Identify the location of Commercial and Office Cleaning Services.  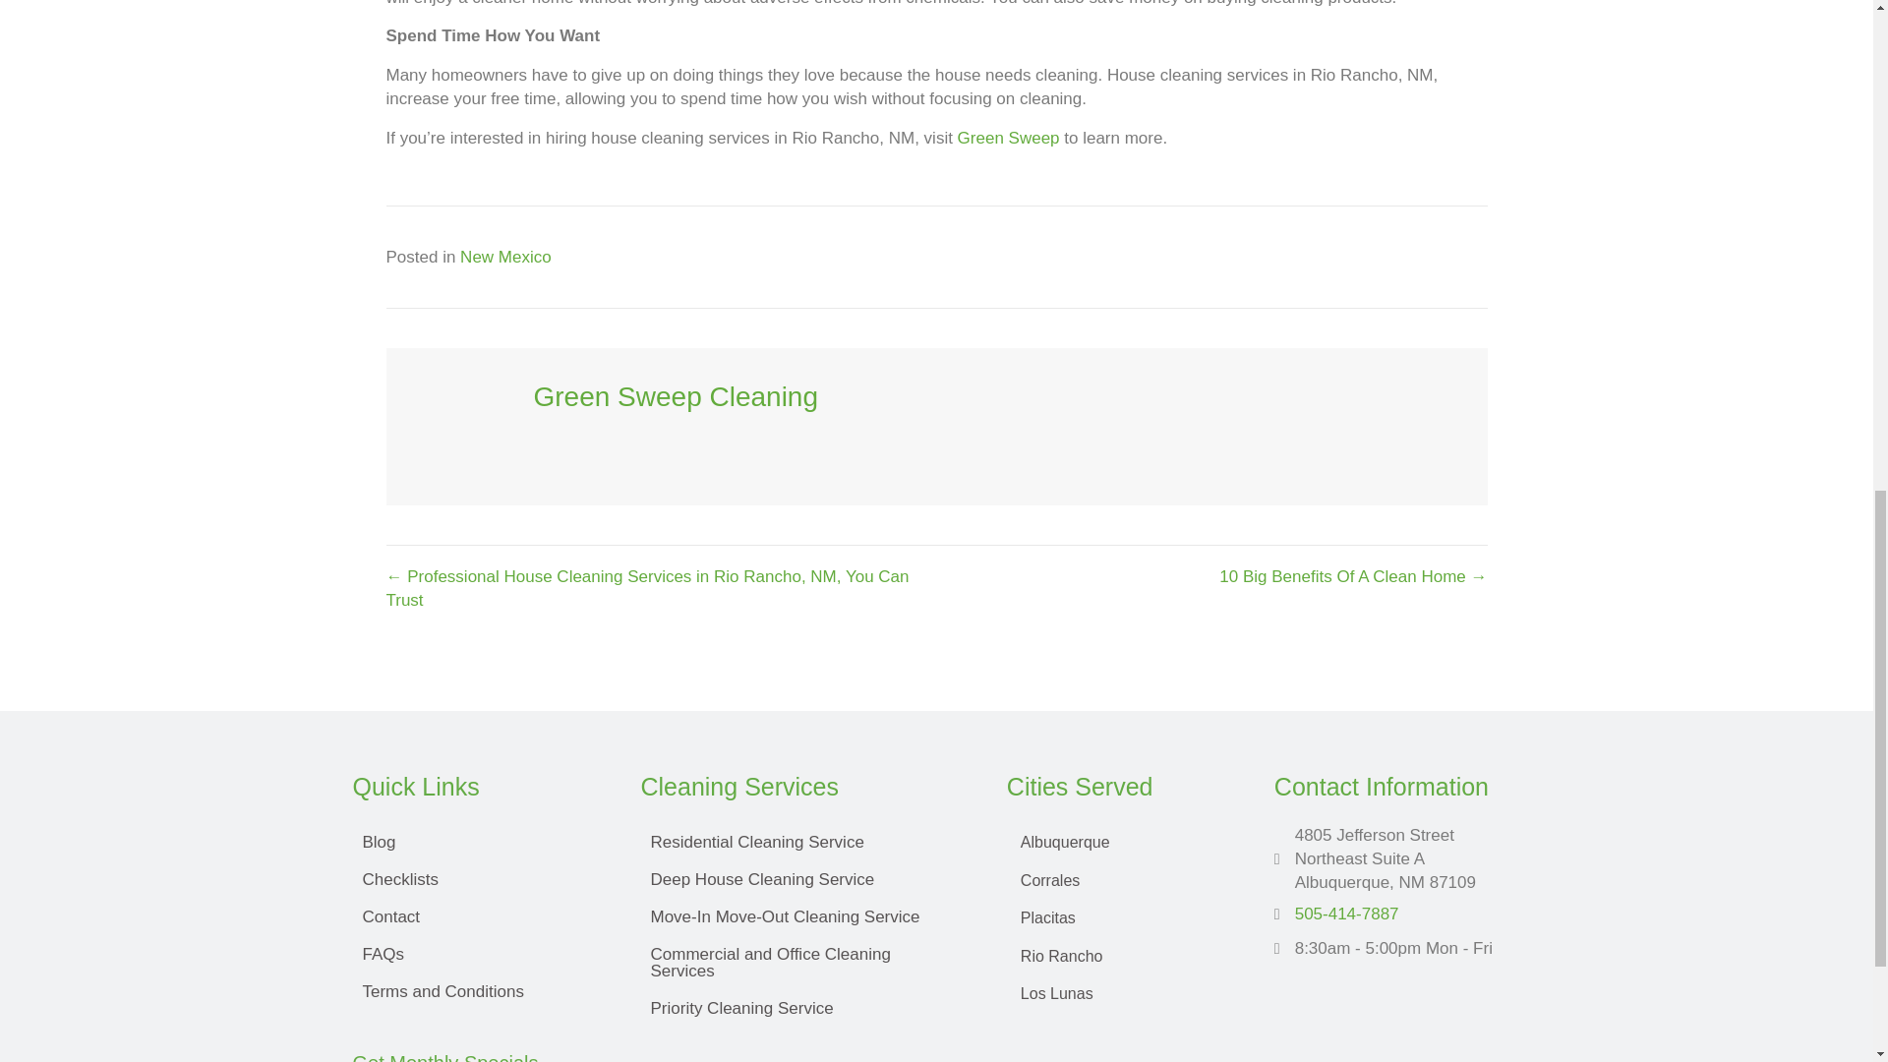
(804, 962).